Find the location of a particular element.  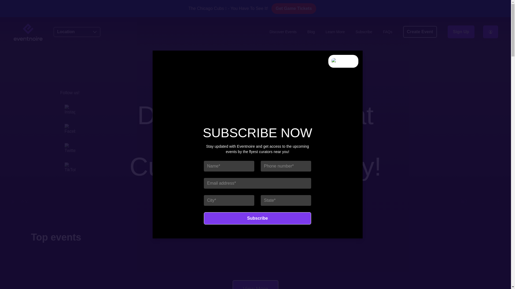

Learn More is located at coordinates (335, 32).